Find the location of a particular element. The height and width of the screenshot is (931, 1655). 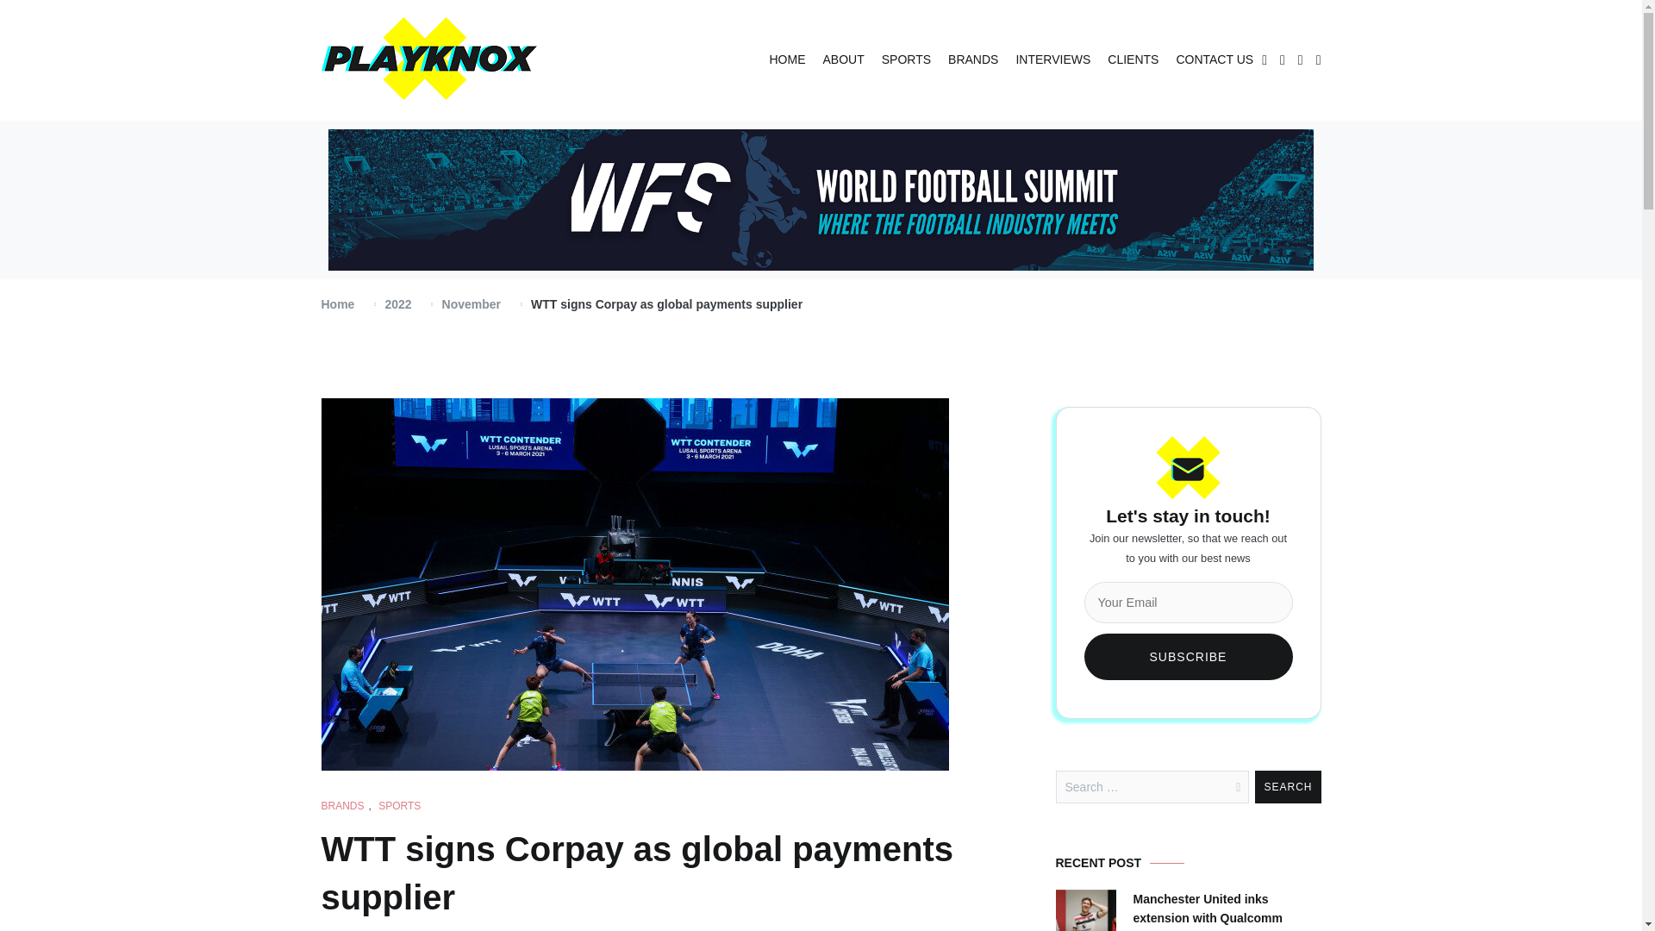

SPORTS is located at coordinates (399, 806).